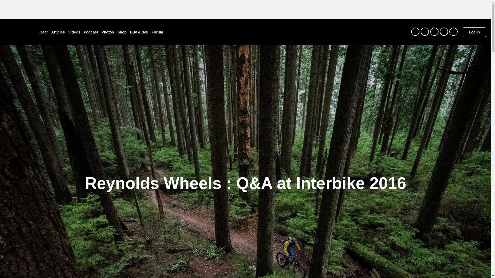  I want to click on Log-in, so click(474, 32).